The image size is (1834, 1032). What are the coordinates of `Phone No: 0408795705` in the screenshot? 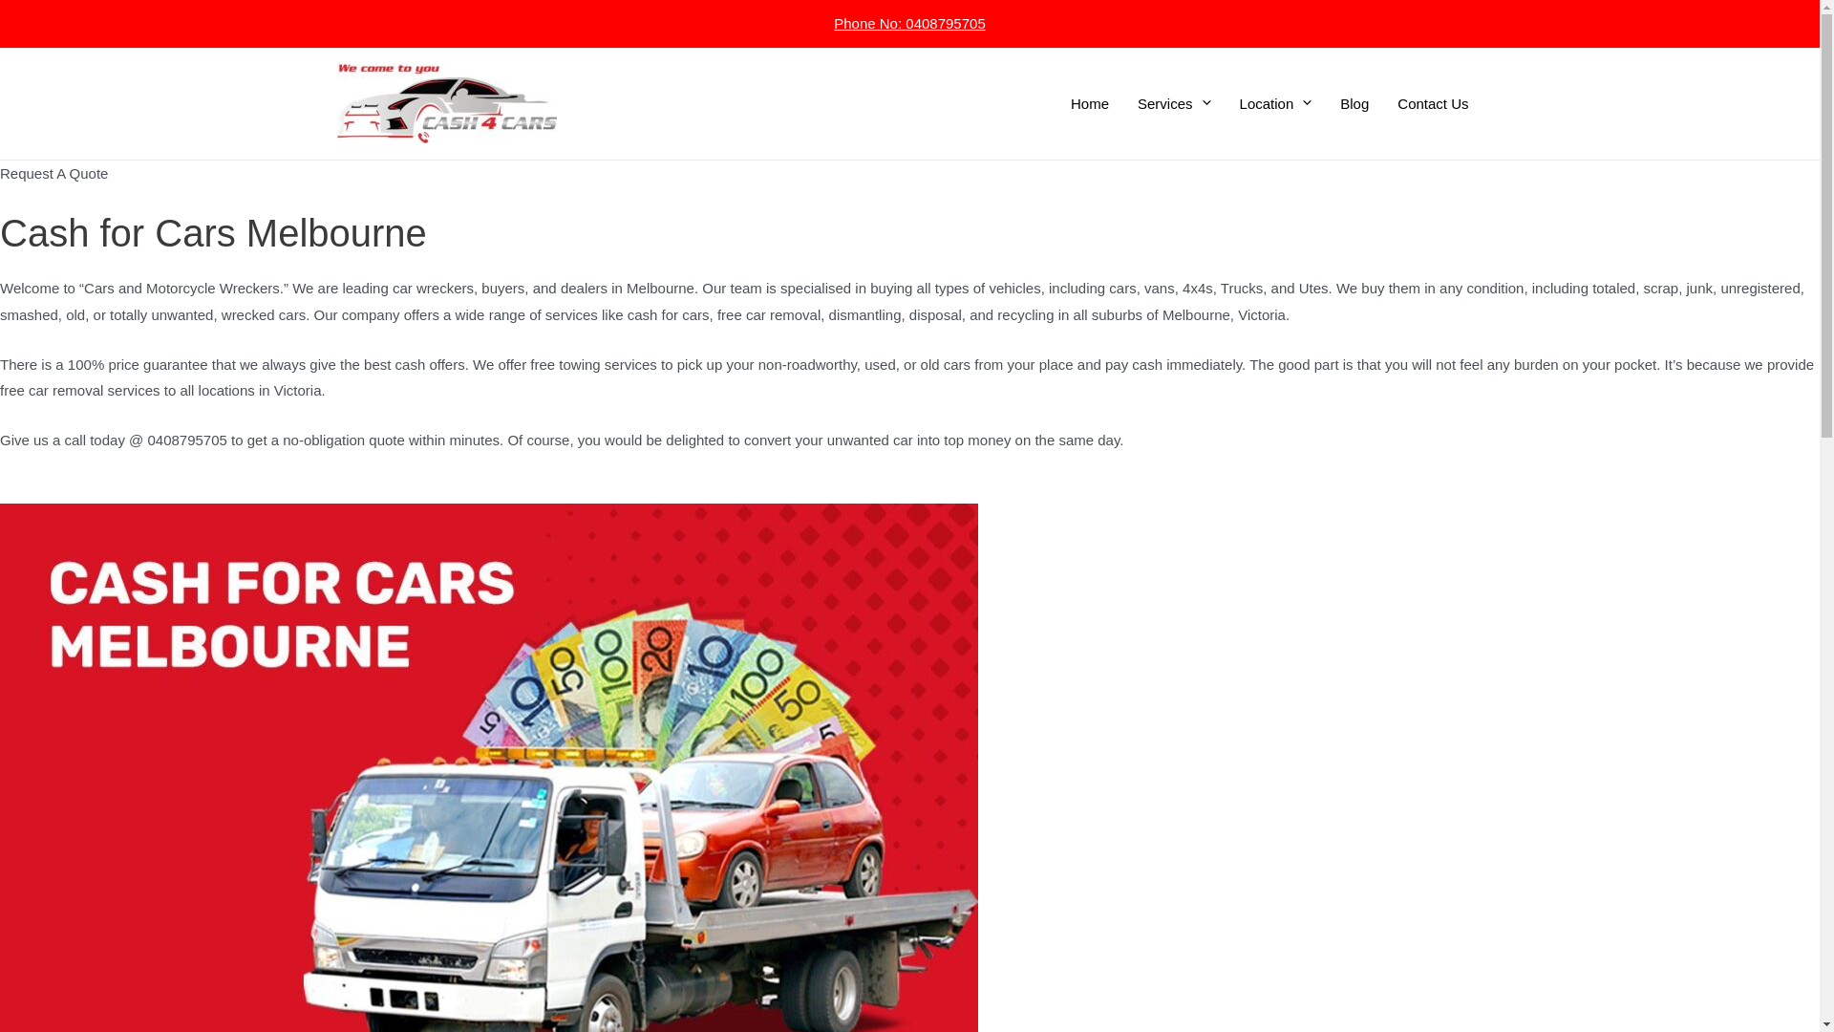 It's located at (909, 23).